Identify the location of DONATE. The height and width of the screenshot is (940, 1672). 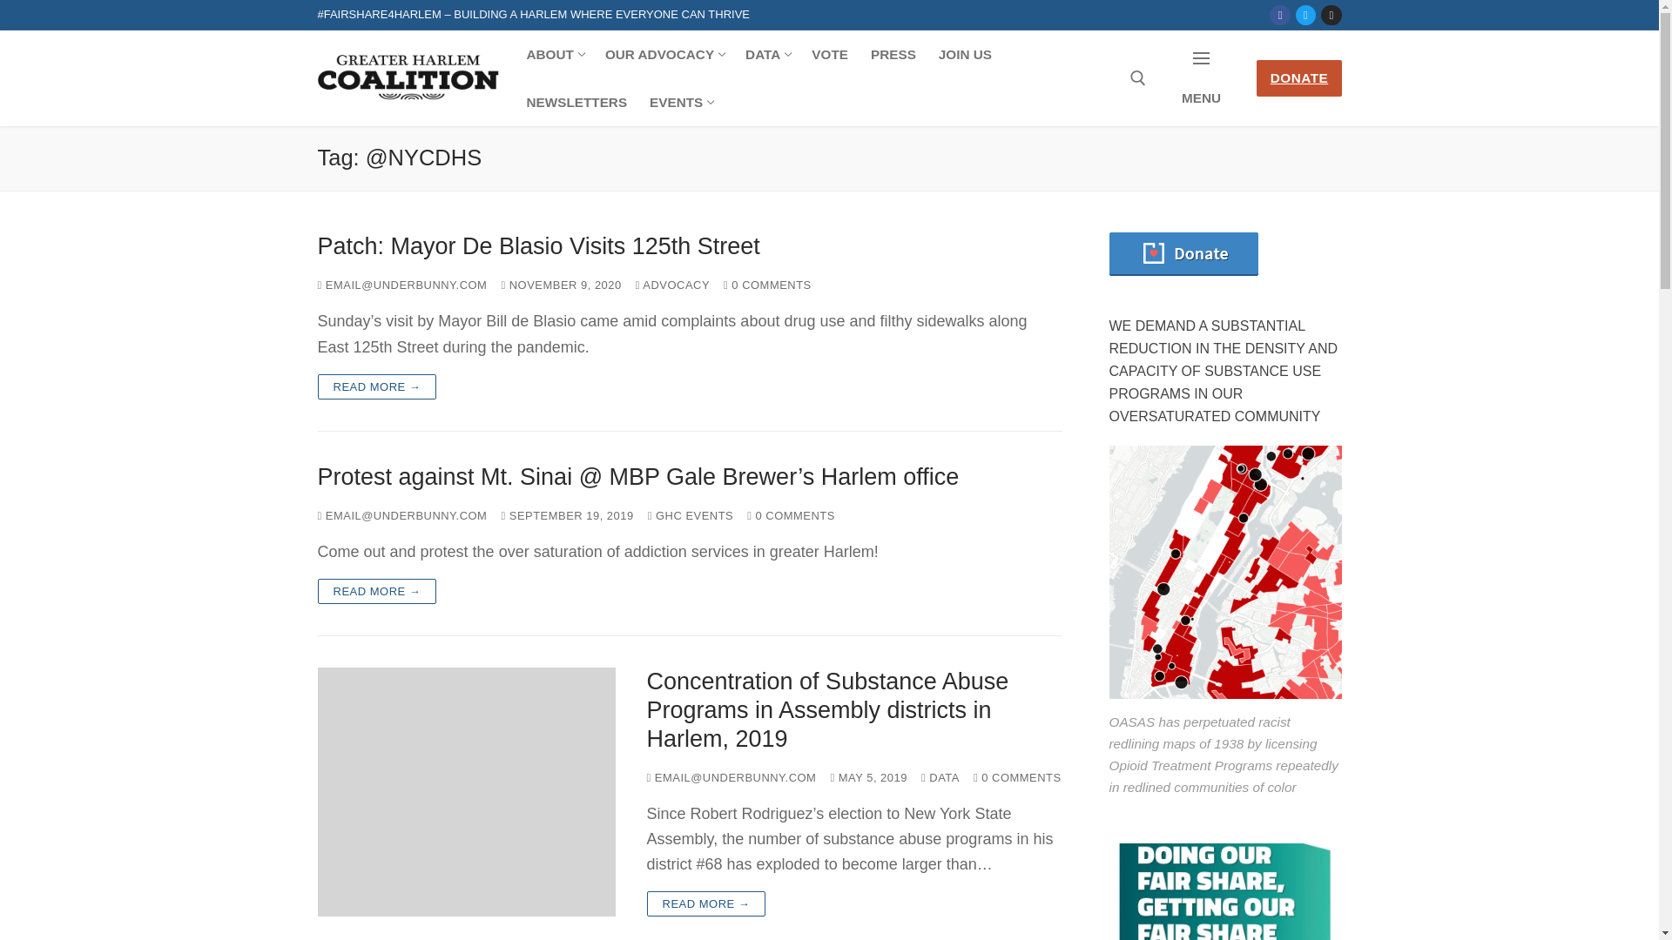
(1298, 78).